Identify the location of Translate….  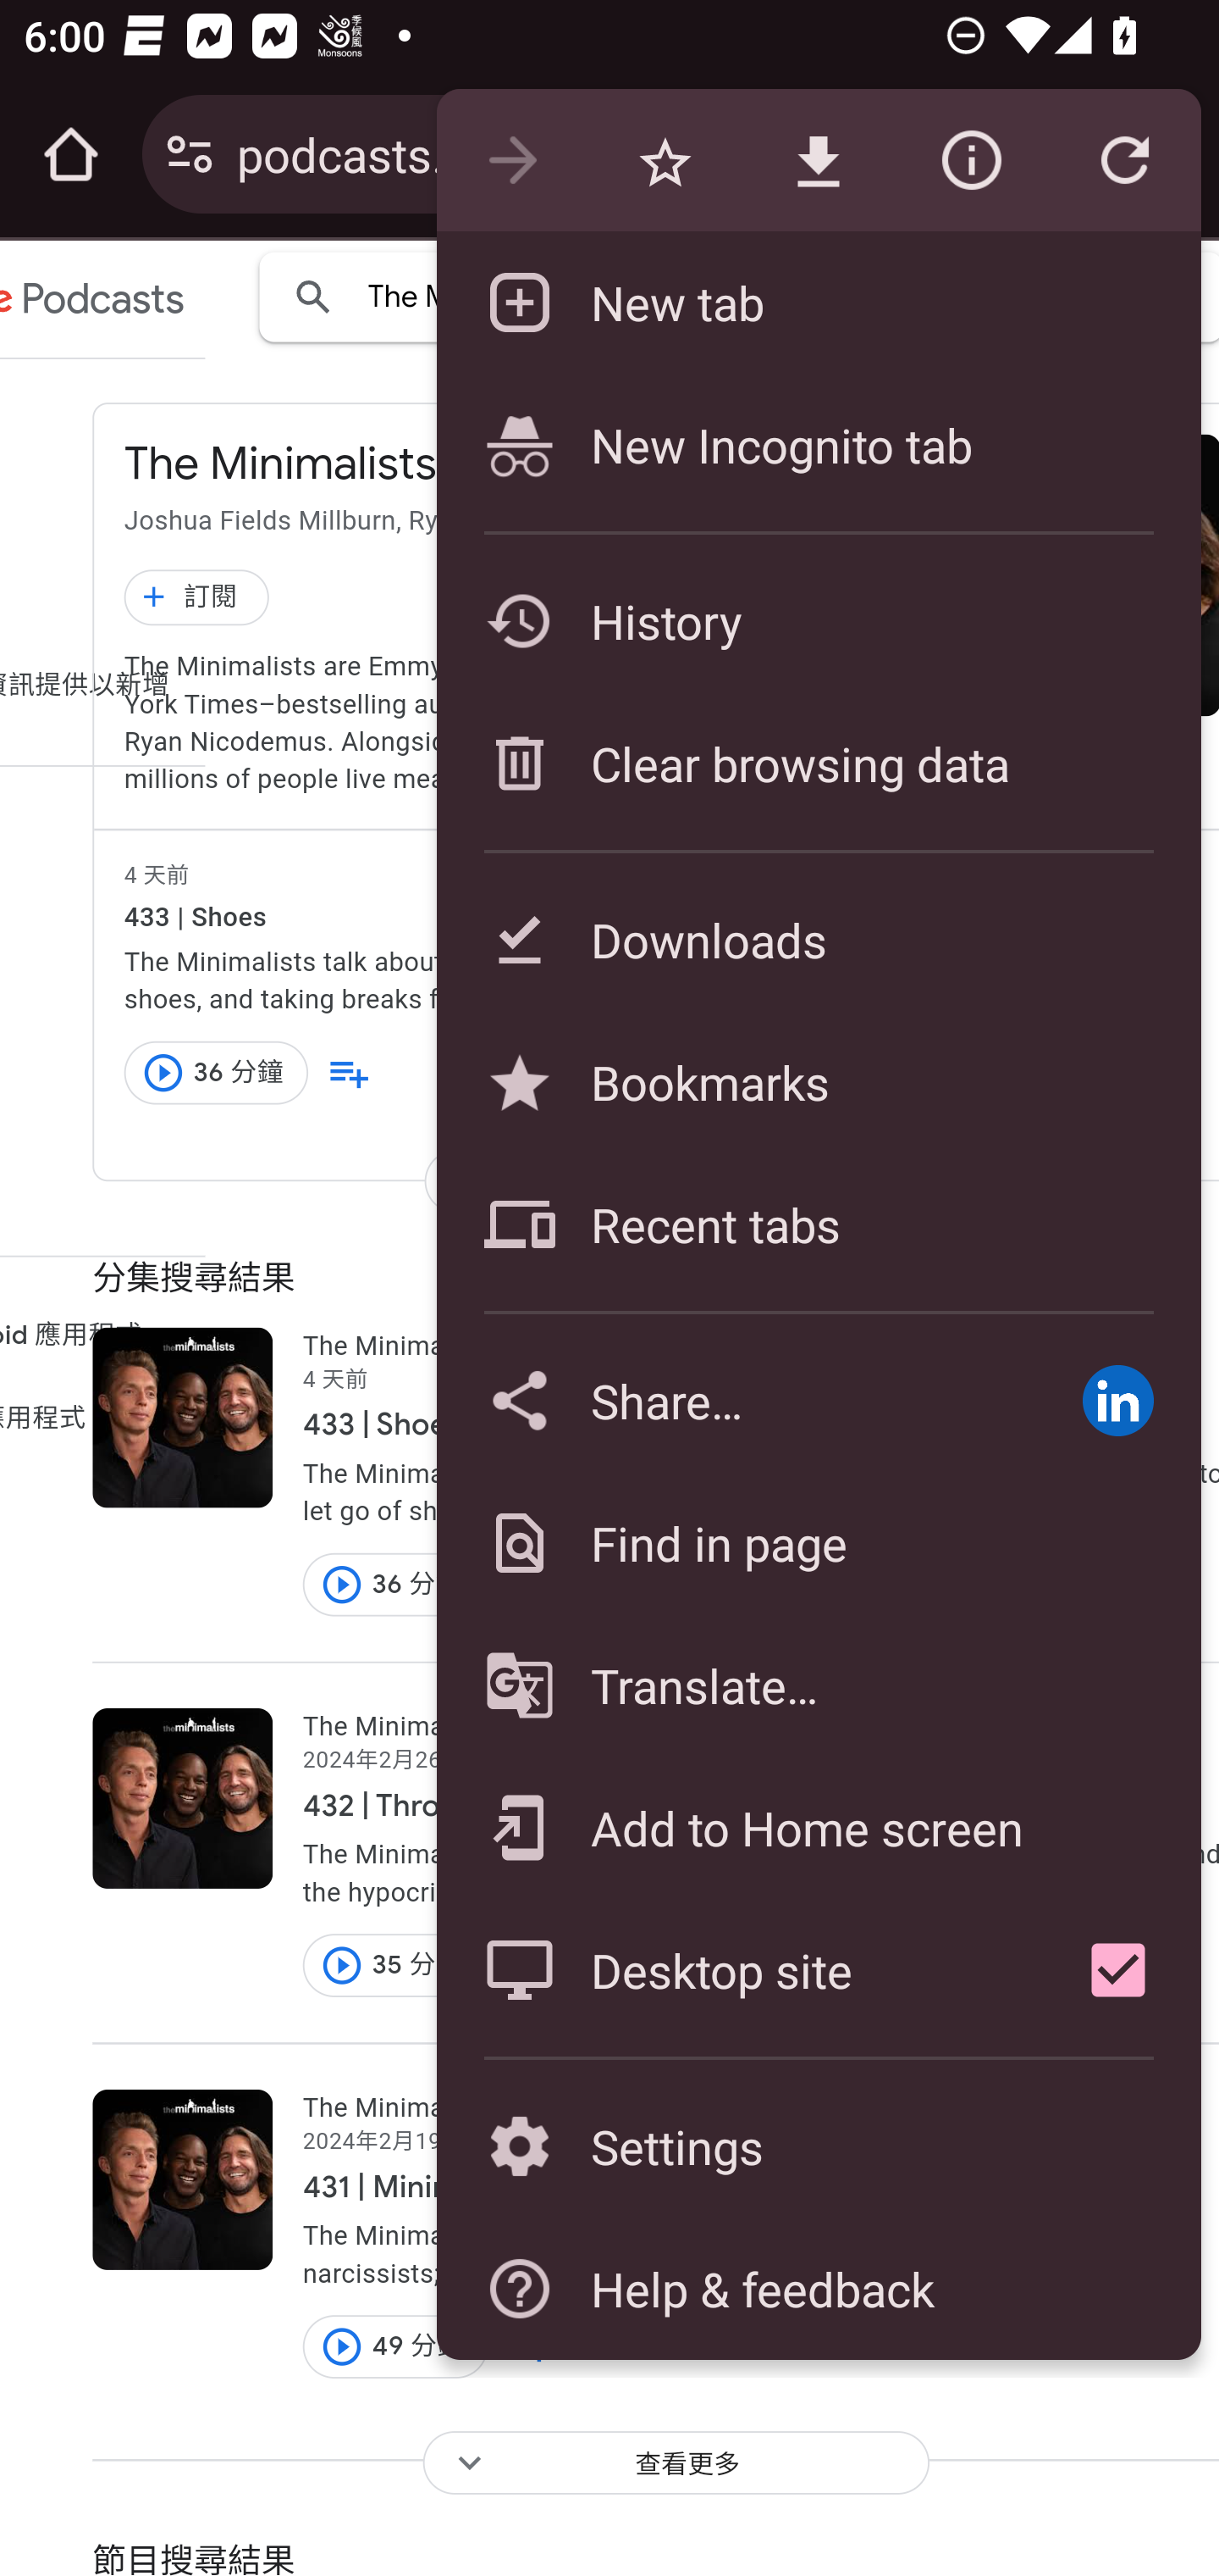
(818, 1686).